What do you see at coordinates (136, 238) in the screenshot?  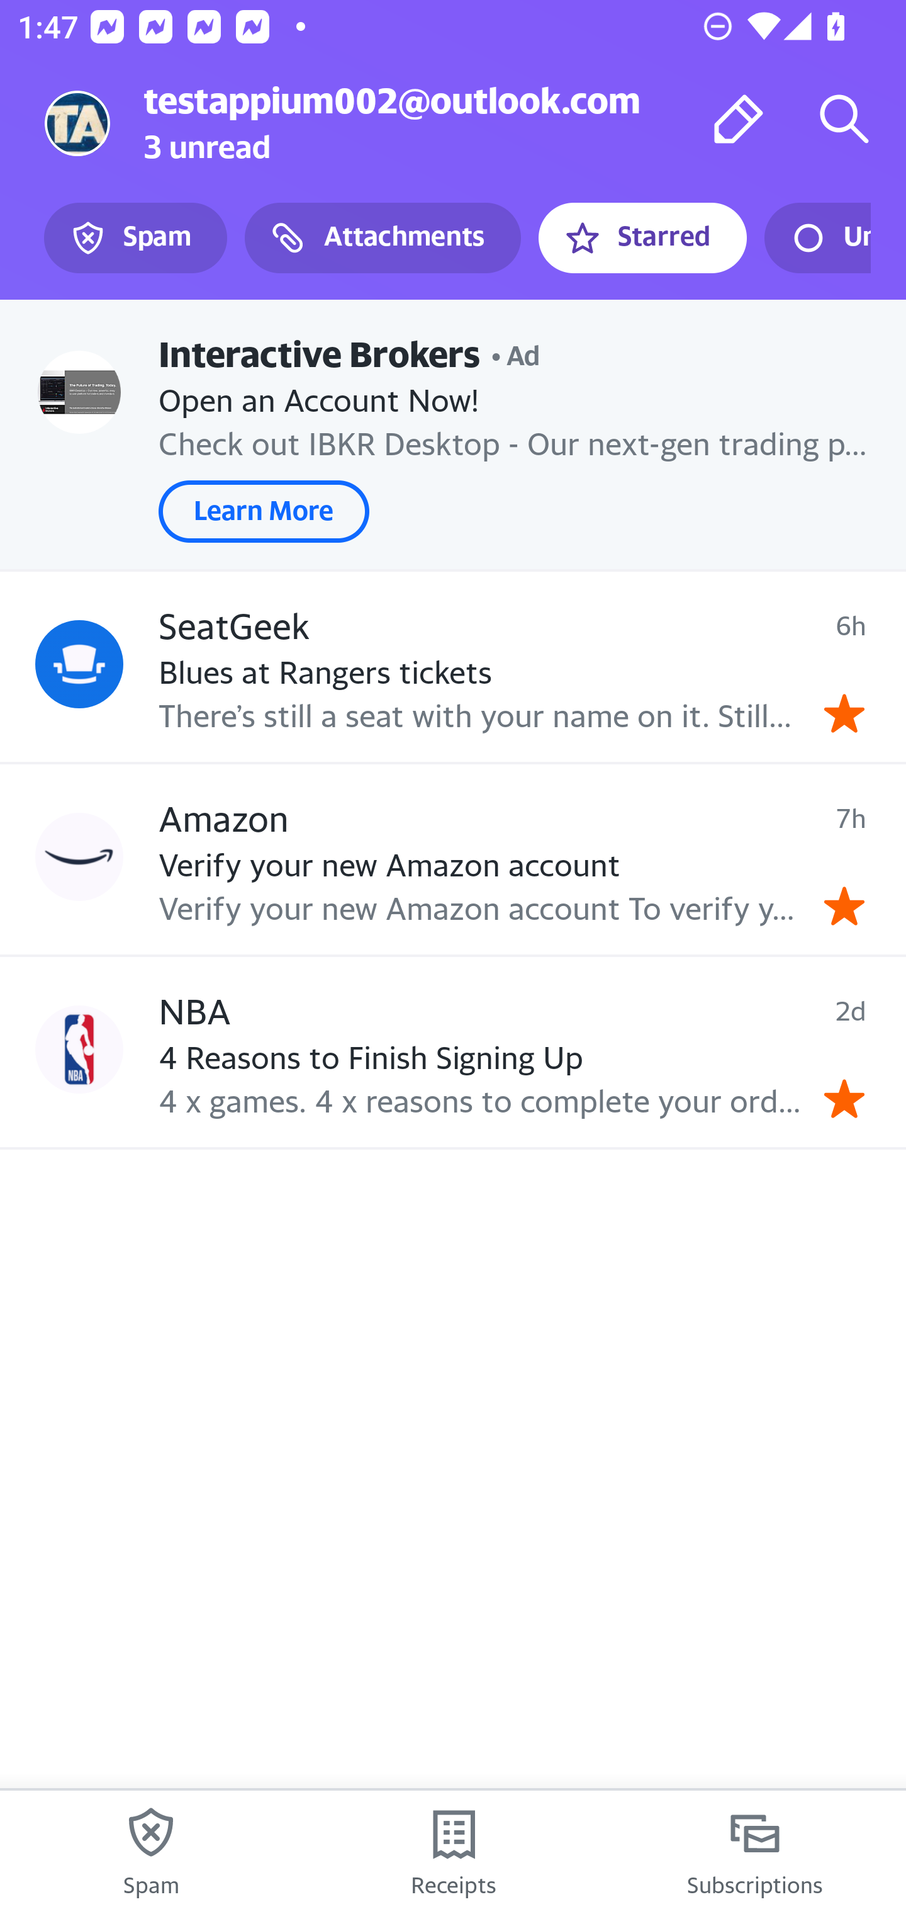 I see `Spam` at bounding box center [136, 238].